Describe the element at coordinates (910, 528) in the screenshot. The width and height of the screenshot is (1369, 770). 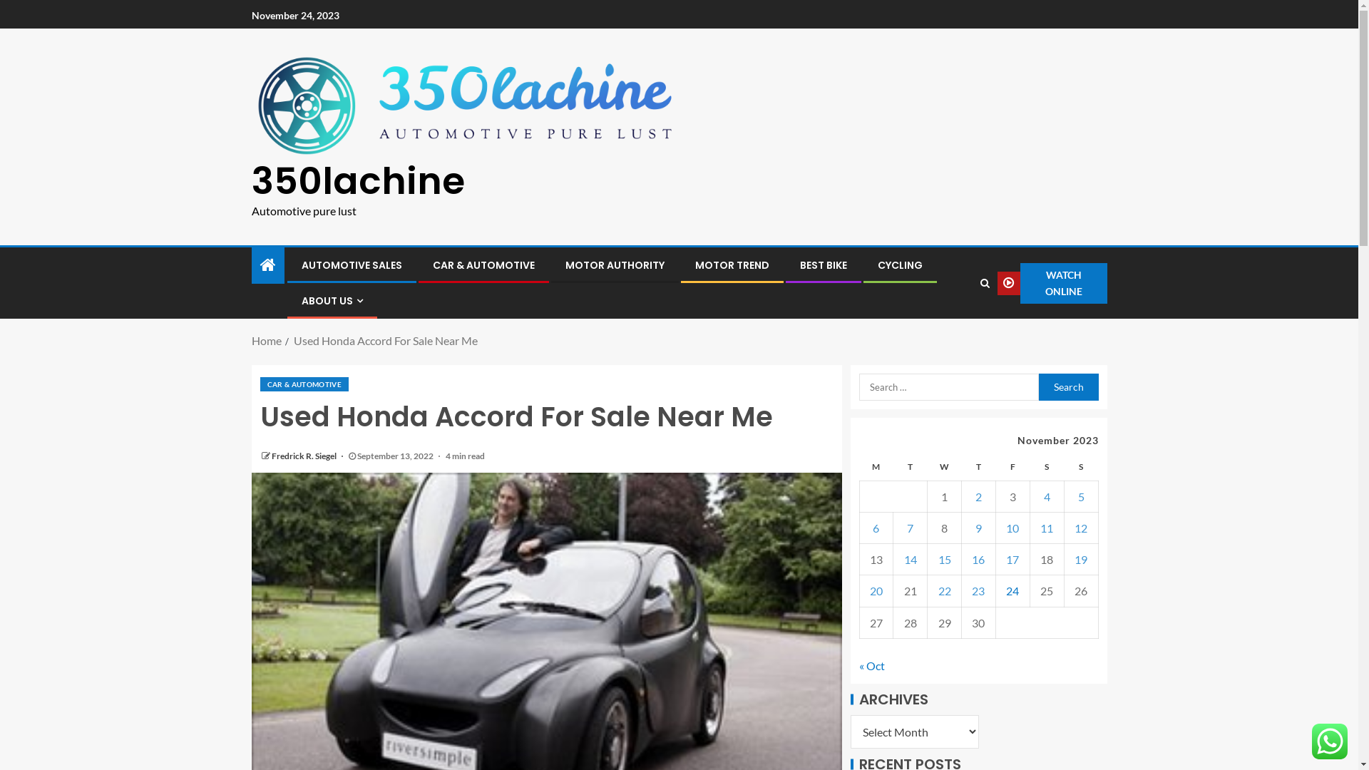
I see `7` at that location.